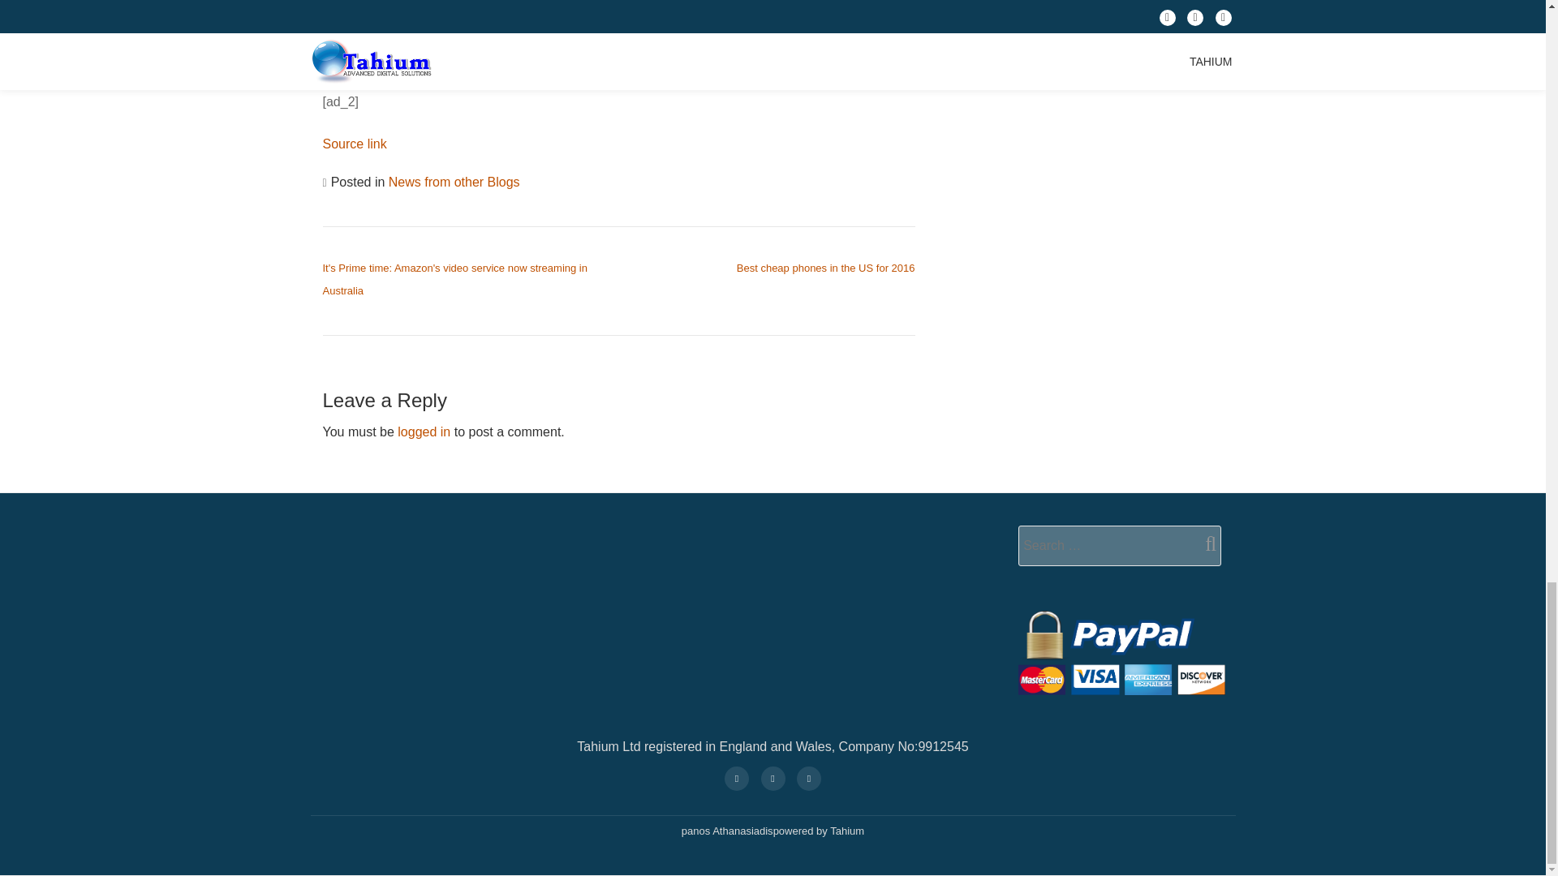 The width and height of the screenshot is (1558, 876). Describe the element at coordinates (1204, 543) in the screenshot. I see `Search` at that location.